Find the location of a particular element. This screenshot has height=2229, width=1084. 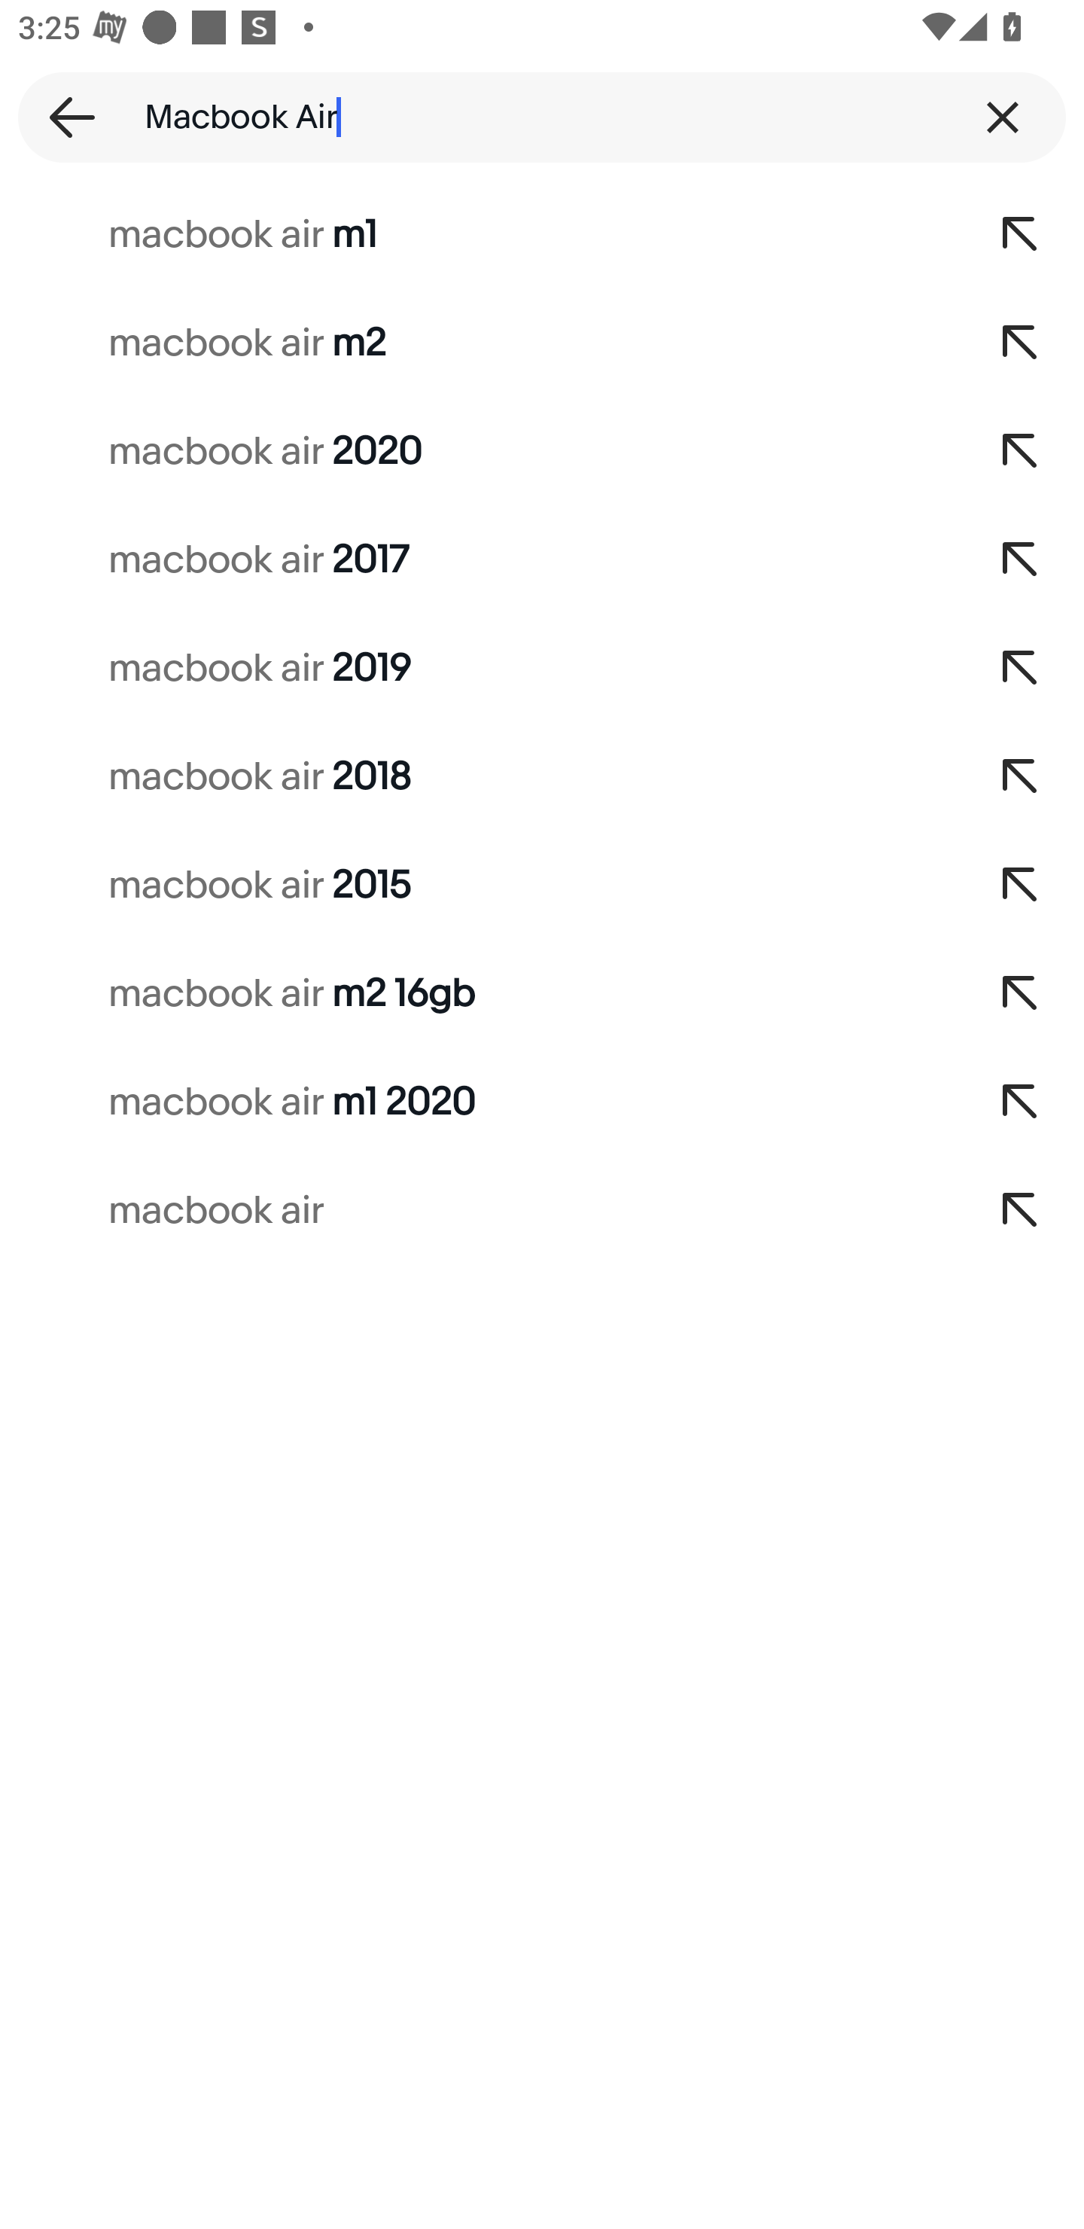

Add to search query,macbook air m2 16gb is located at coordinates (1021, 994).